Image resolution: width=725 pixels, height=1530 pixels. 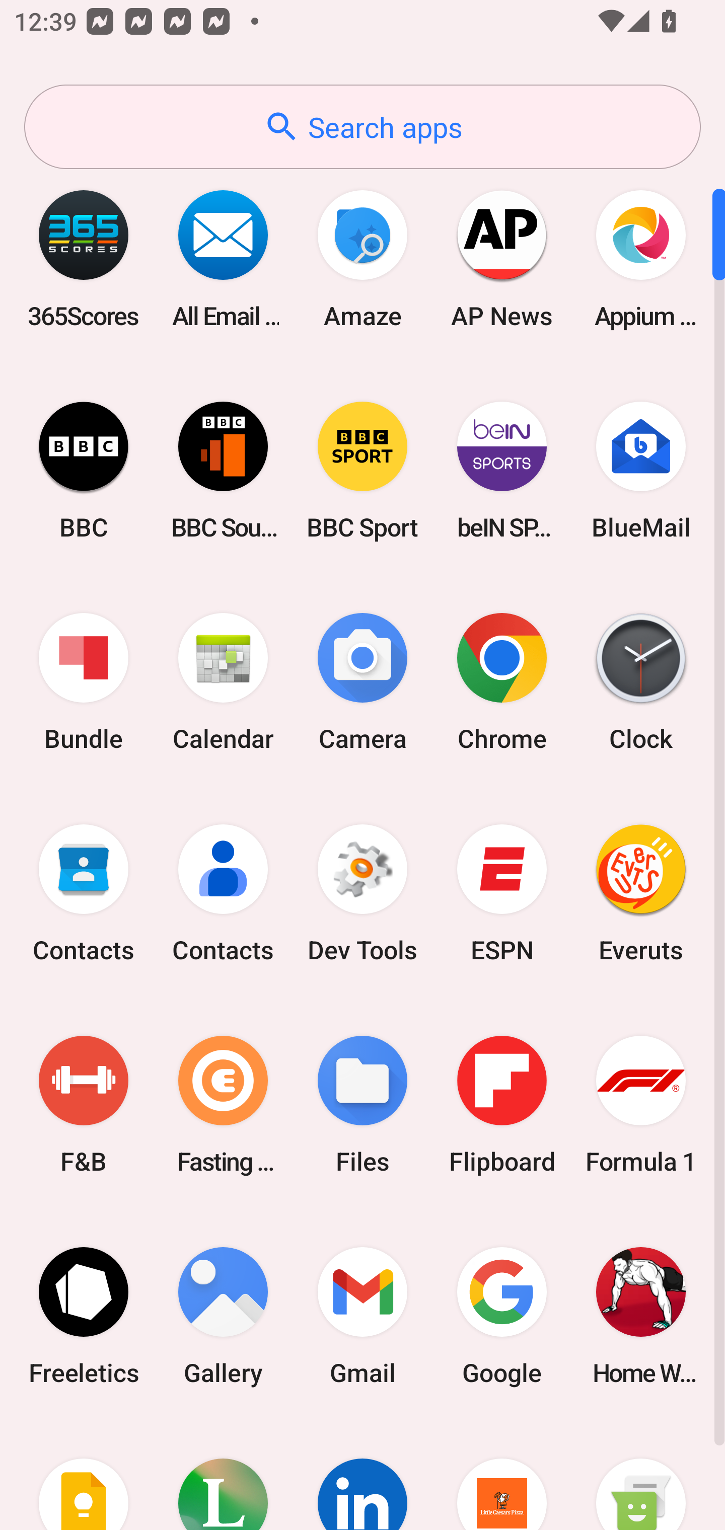 What do you see at coordinates (641, 470) in the screenshot?
I see `BlueMail` at bounding box center [641, 470].